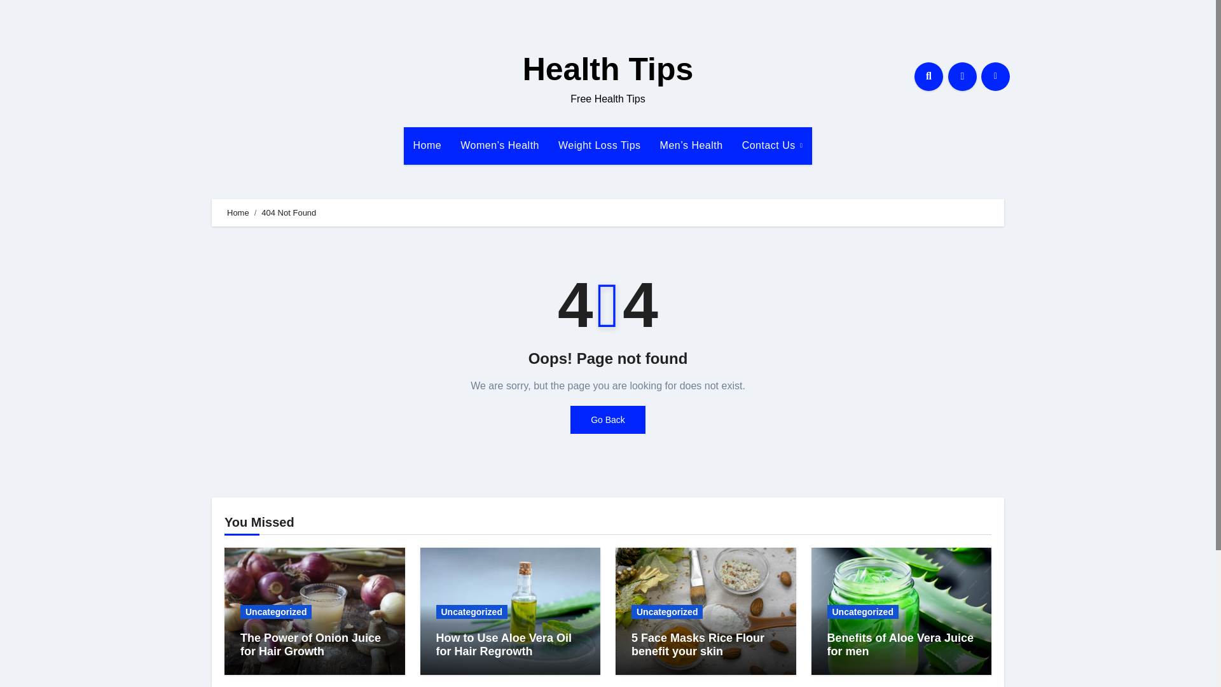 This screenshot has height=687, width=1221. I want to click on Uncategorized, so click(472, 612).